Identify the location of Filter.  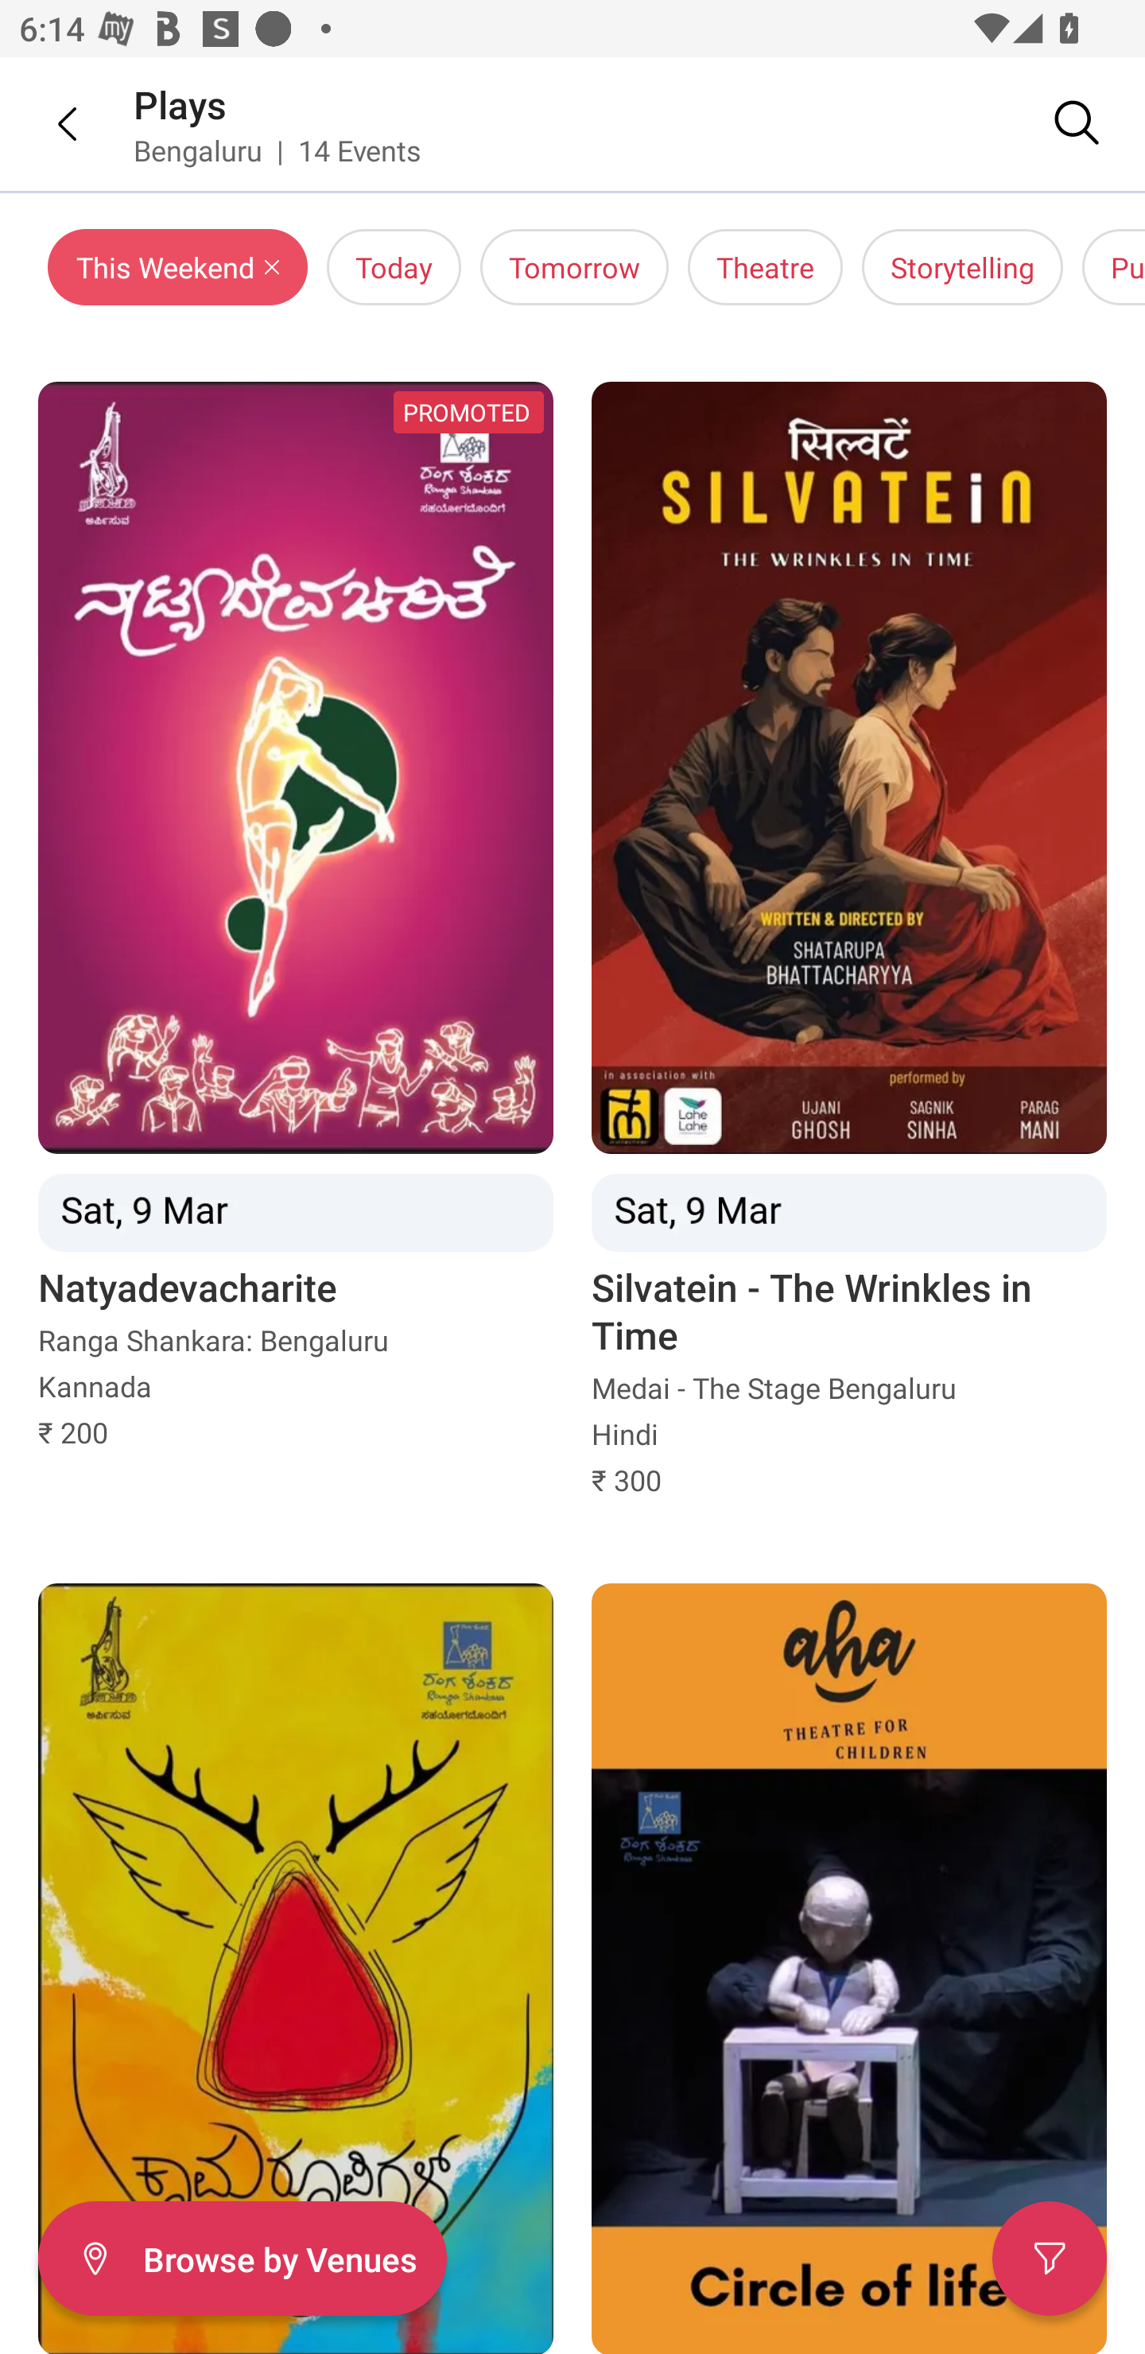
(1050, 2259).